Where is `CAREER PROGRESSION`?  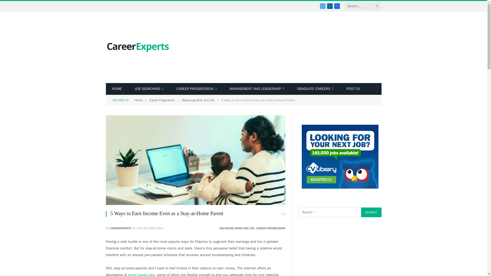
CAREER PROGRESSION is located at coordinates (196, 89).